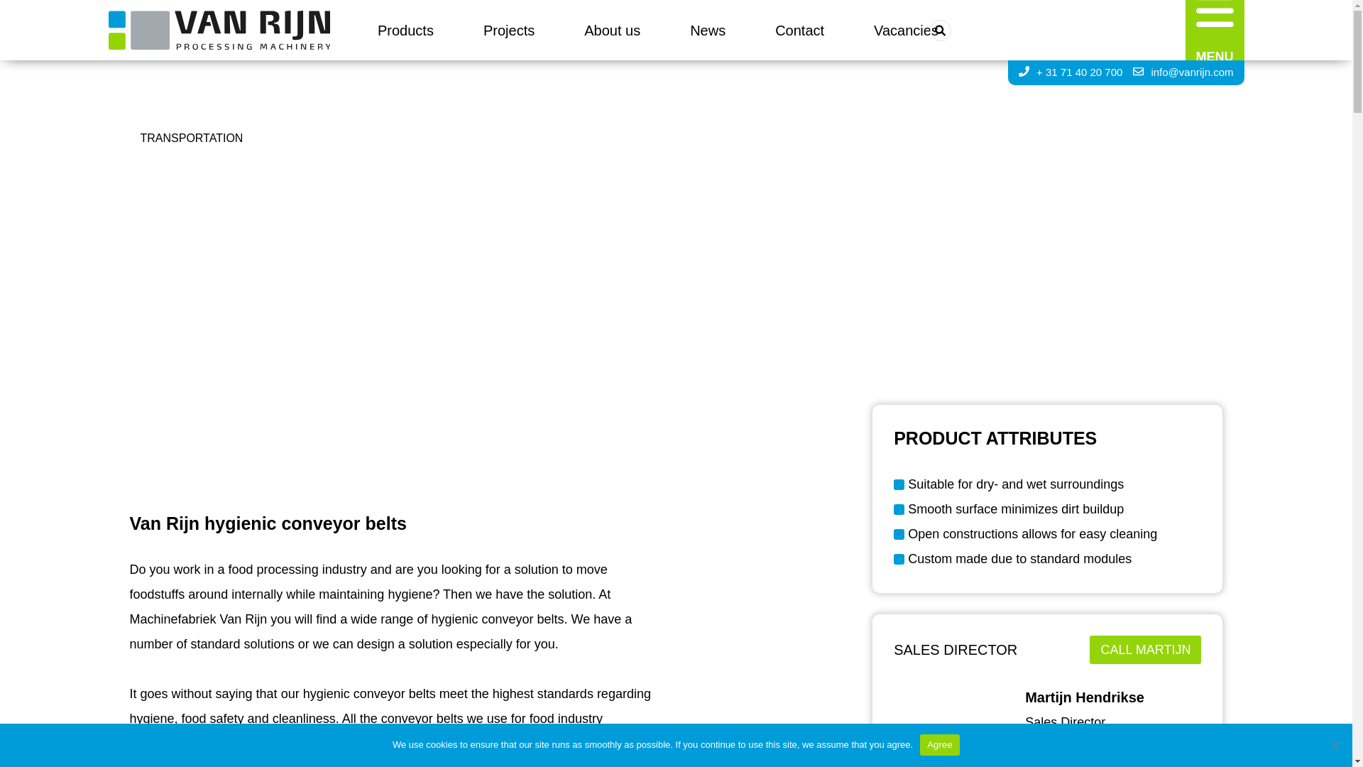 This screenshot has width=1363, height=767. What do you see at coordinates (1144, 650) in the screenshot?
I see `Call Martijn` at bounding box center [1144, 650].